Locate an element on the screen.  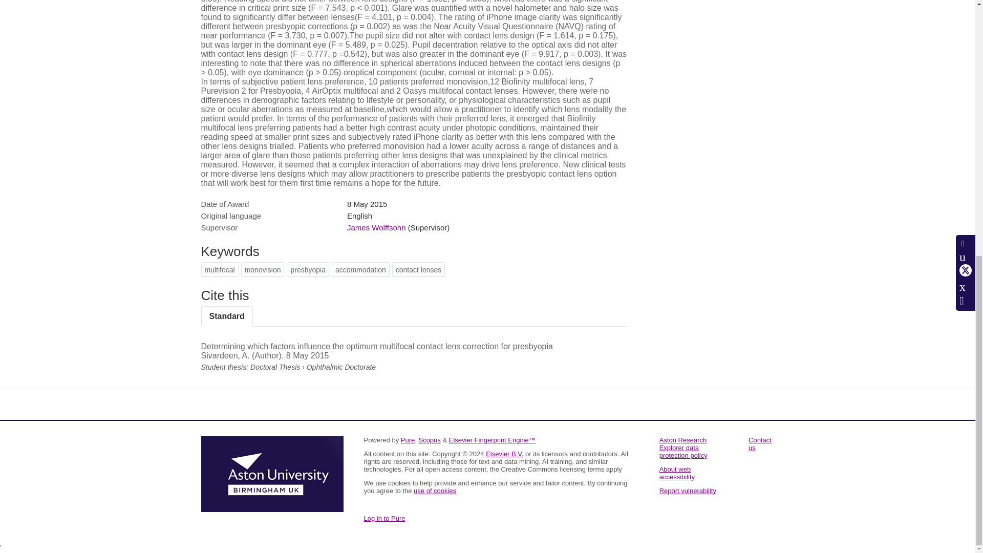
Elsevier B.V. is located at coordinates (504, 454).